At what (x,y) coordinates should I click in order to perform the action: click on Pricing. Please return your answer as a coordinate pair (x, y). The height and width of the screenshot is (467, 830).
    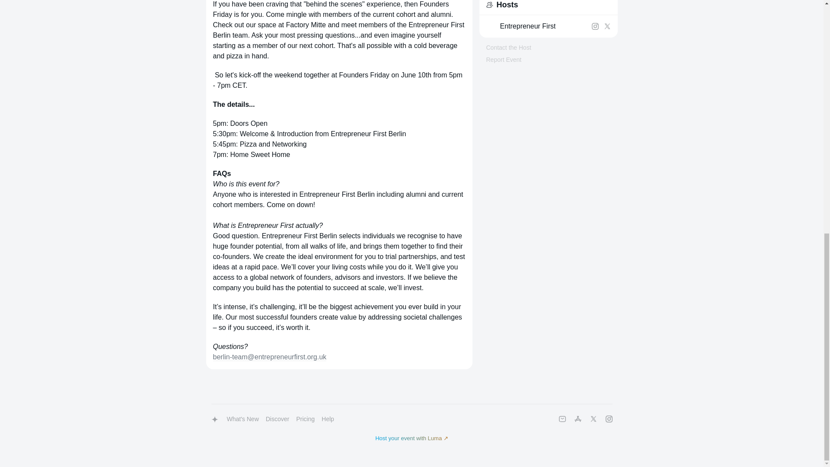
    Looking at the image, I should click on (305, 419).